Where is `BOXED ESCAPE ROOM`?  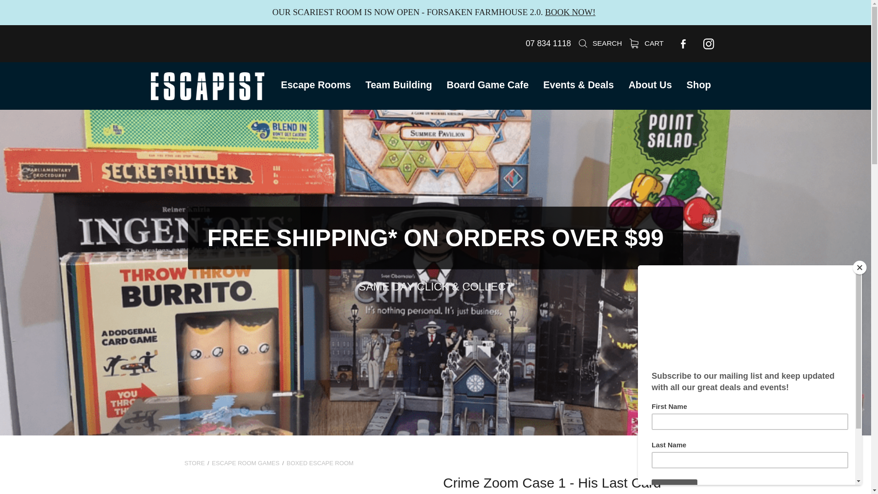 BOXED ESCAPE ROOM is located at coordinates (320, 463).